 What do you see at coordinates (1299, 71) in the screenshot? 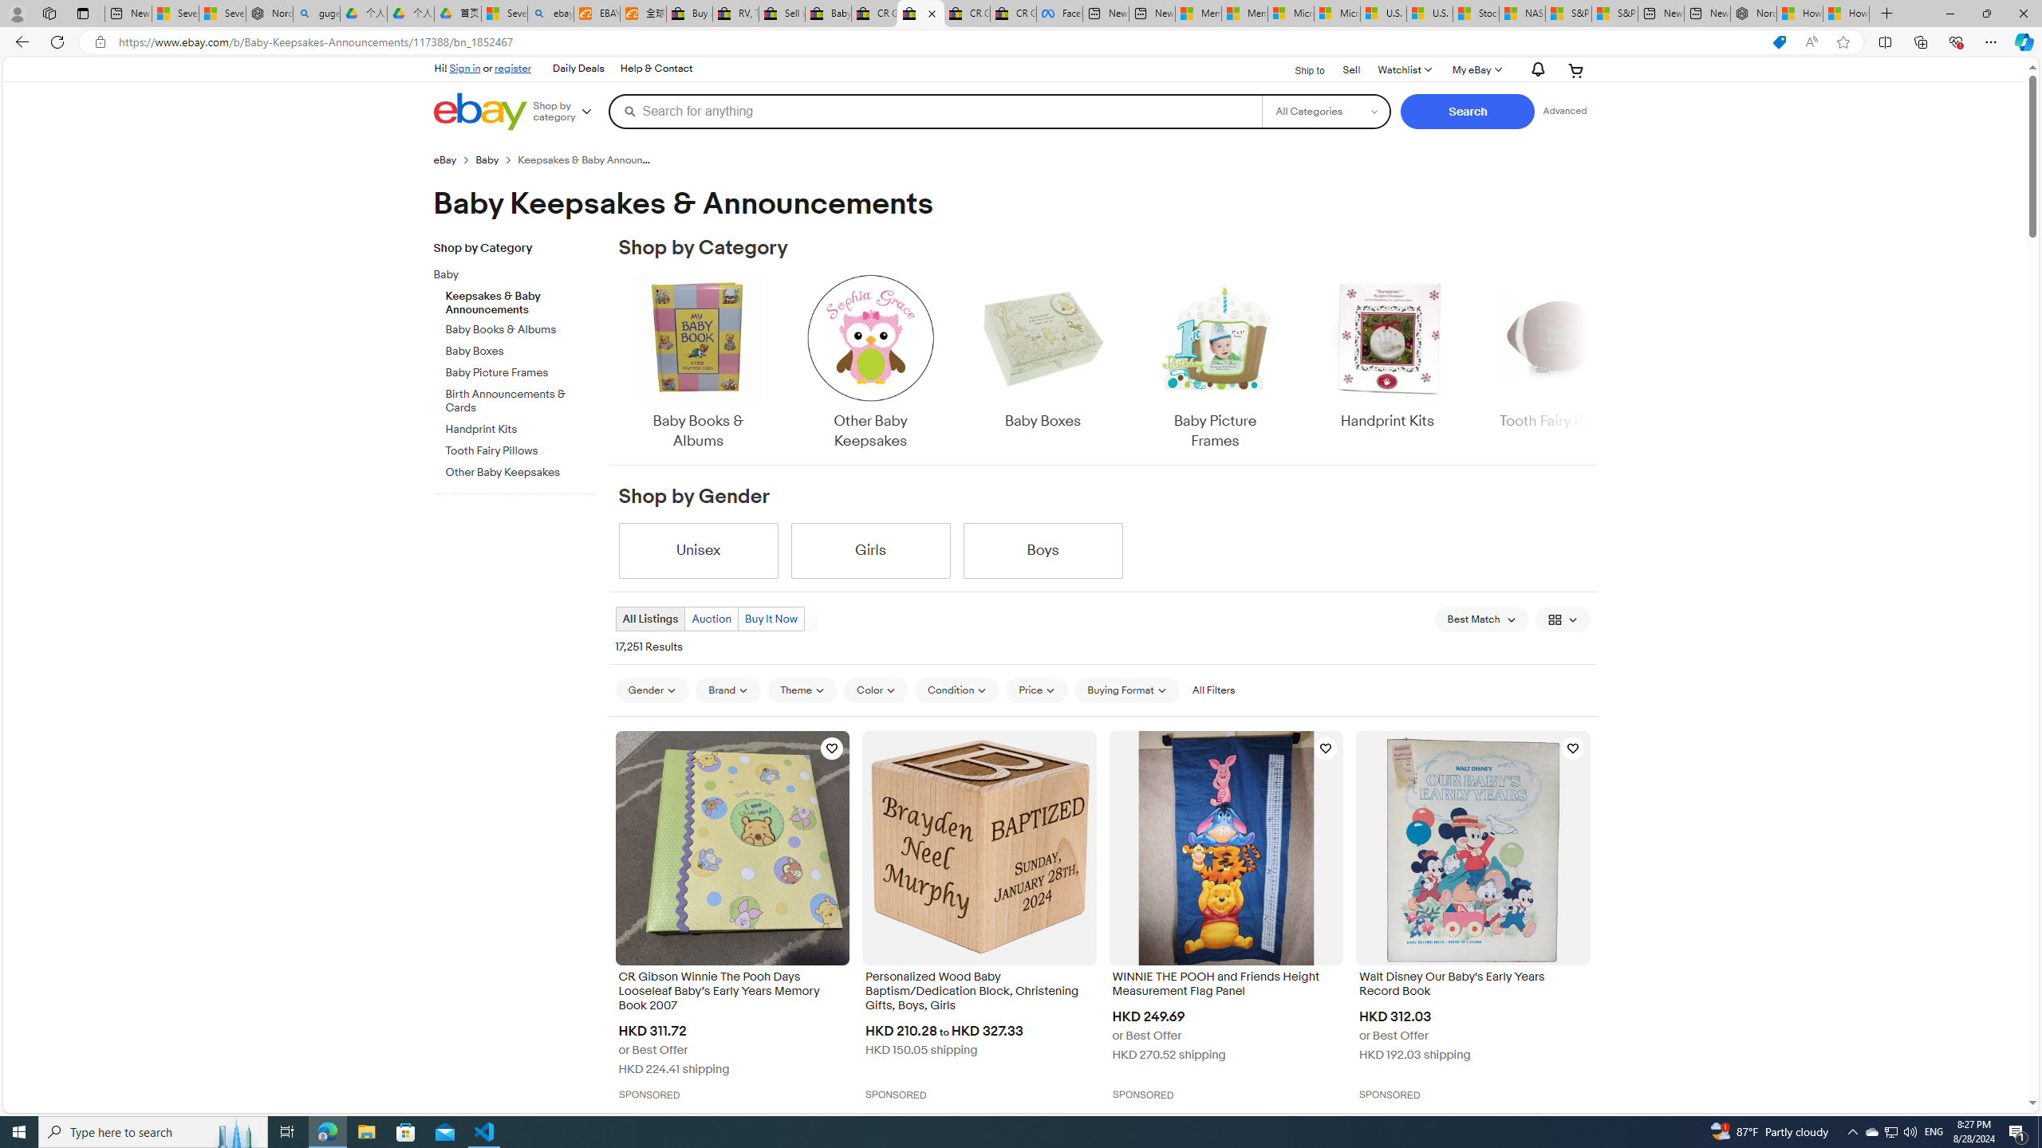
I see `Ship to` at bounding box center [1299, 71].